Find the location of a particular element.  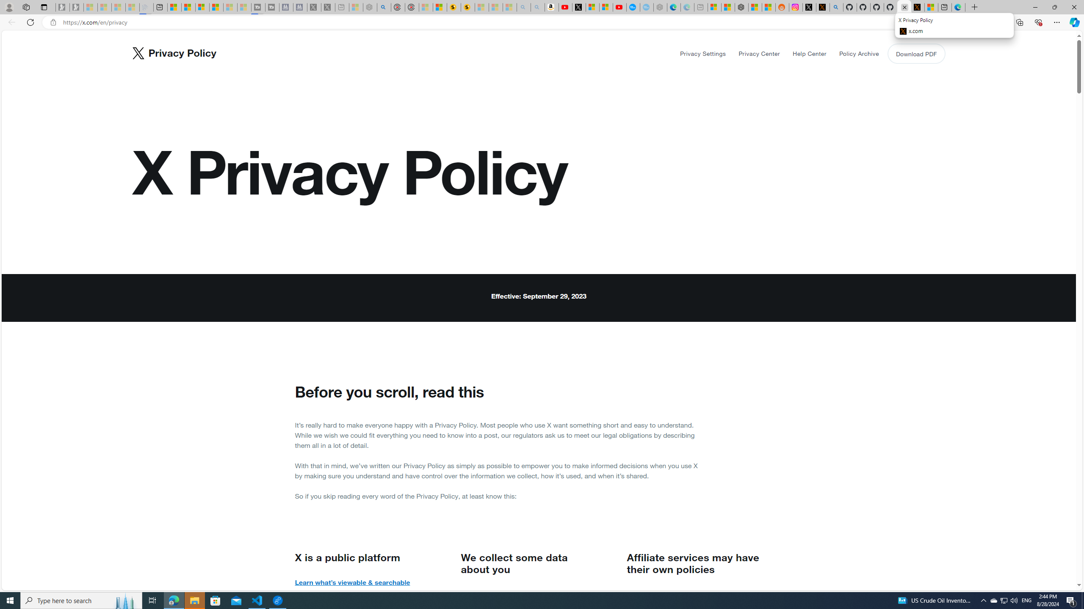

Privacy Center is located at coordinates (760, 54).